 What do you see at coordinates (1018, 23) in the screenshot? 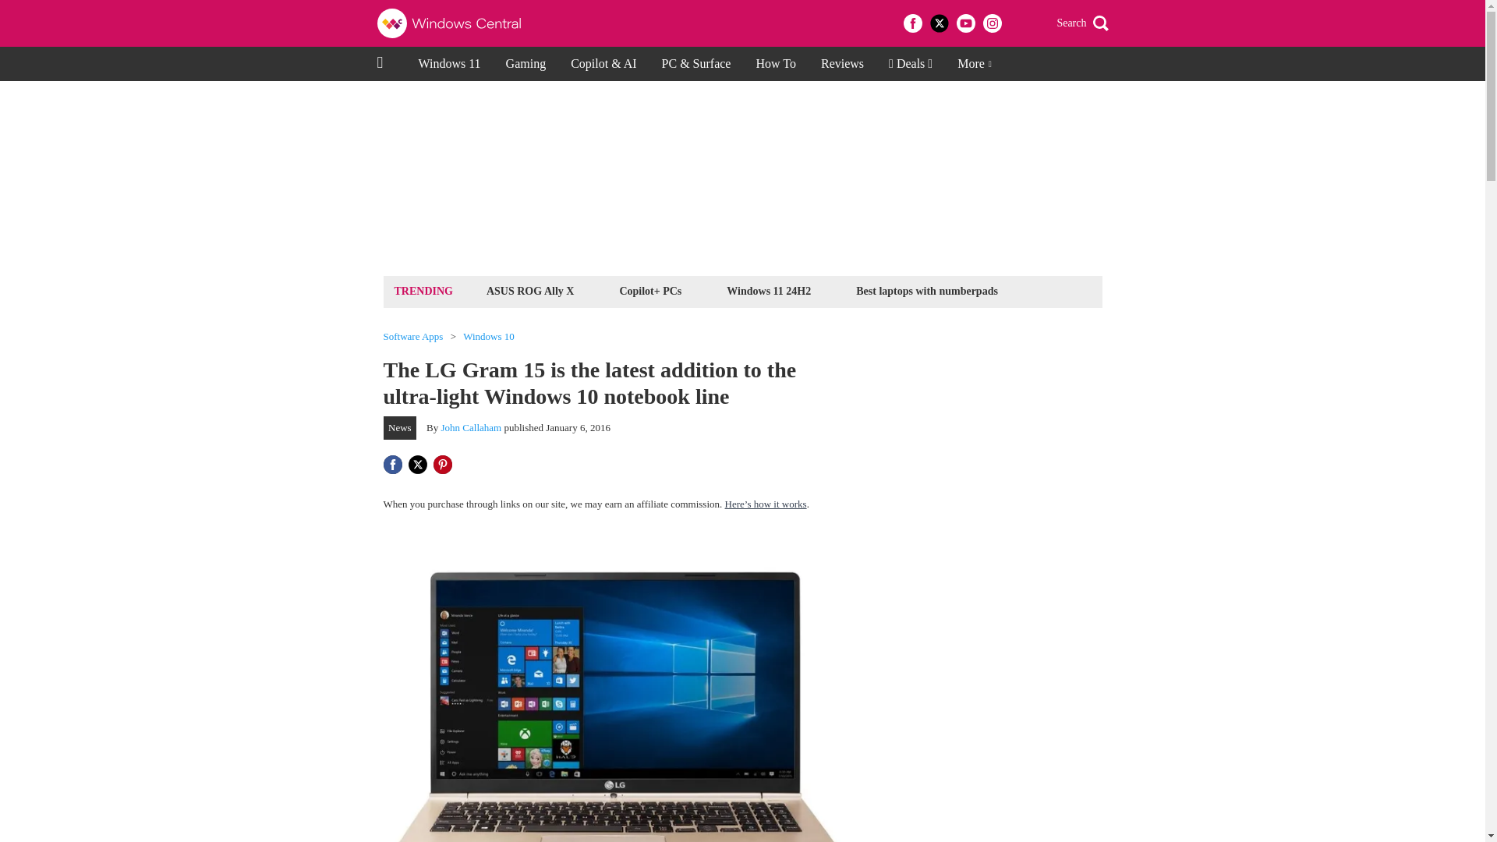
I see `RSS` at bounding box center [1018, 23].